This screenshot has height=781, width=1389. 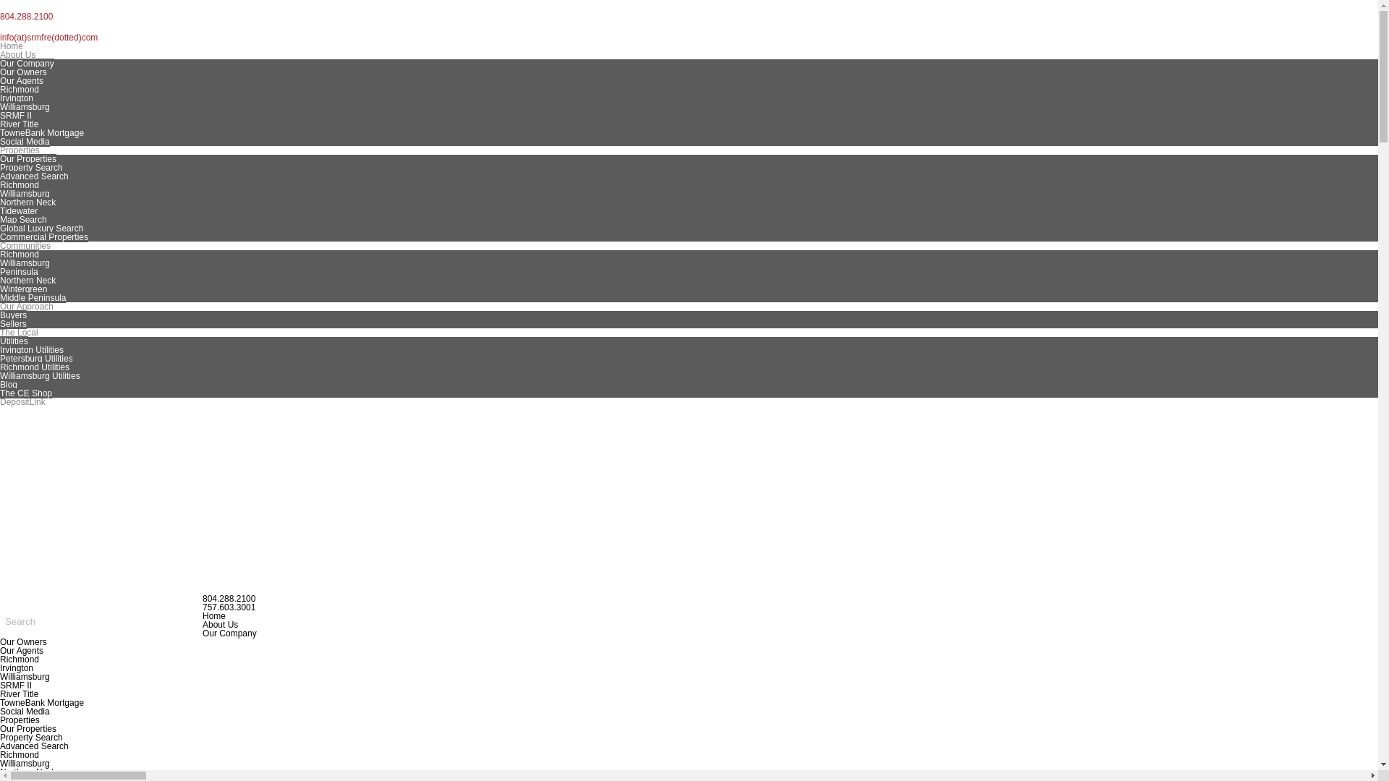 I want to click on Advanced Search, so click(x=34, y=176).